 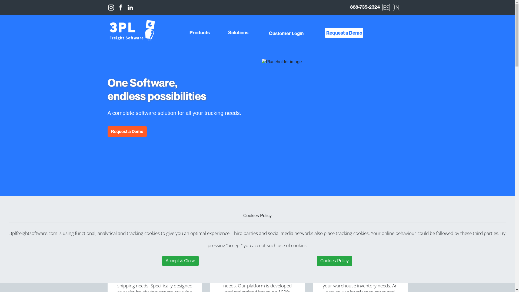 What do you see at coordinates (366, 9) in the screenshot?
I see `888-735-2324` at bounding box center [366, 9].